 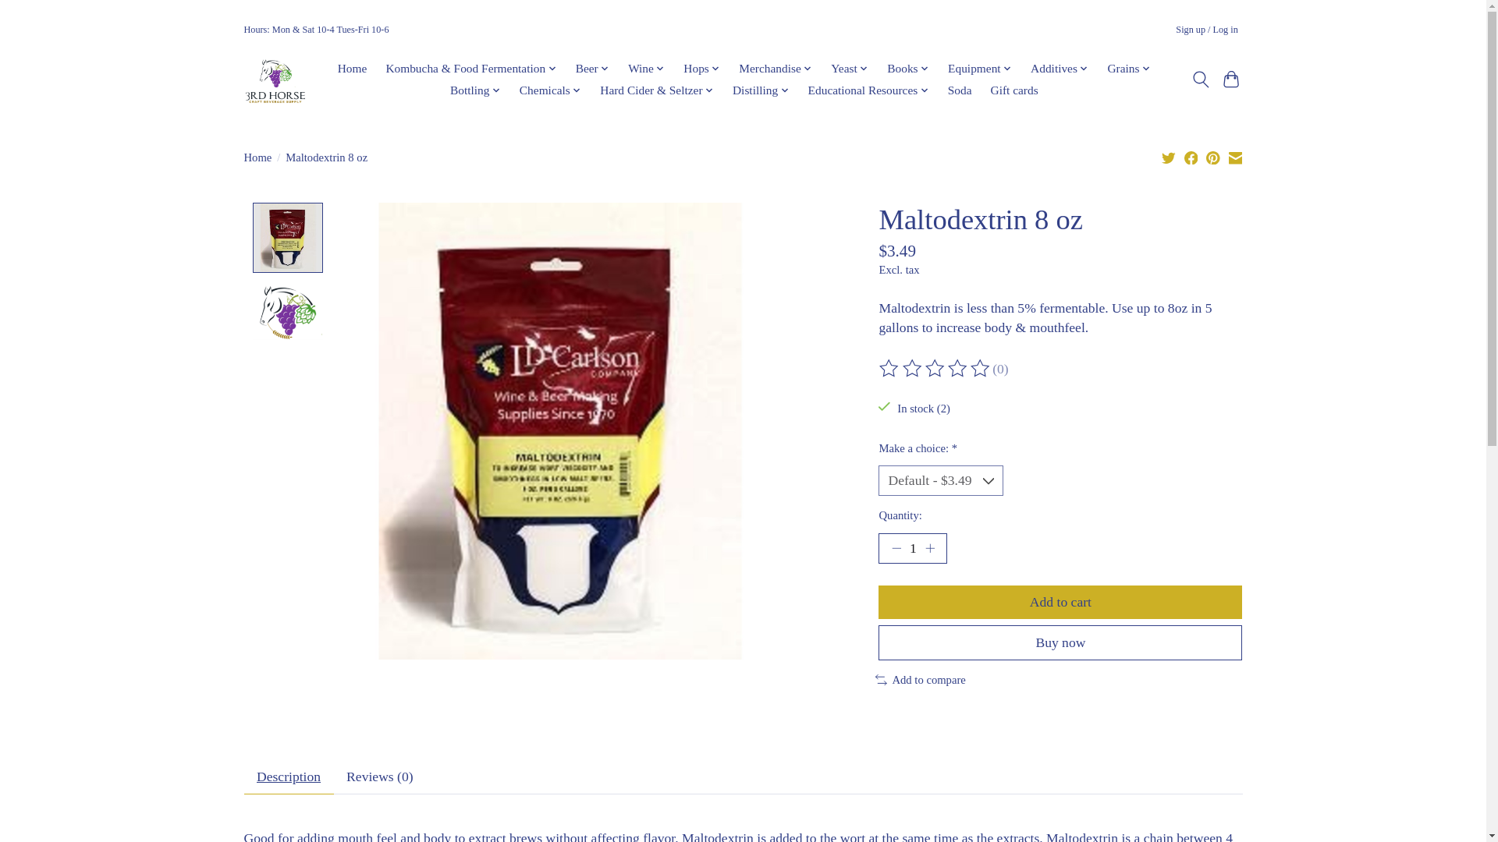 I want to click on Hops, so click(x=701, y=69).